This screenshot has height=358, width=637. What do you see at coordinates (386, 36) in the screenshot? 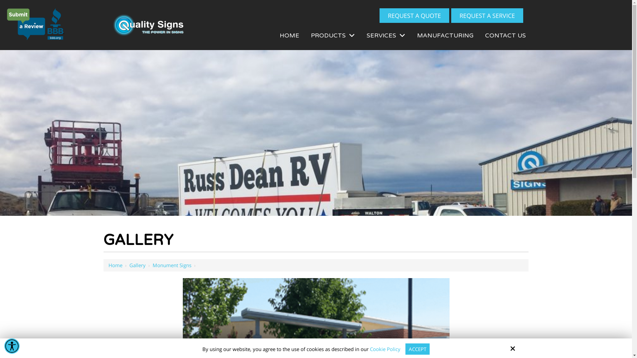
I see `SERVICES` at bounding box center [386, 36].